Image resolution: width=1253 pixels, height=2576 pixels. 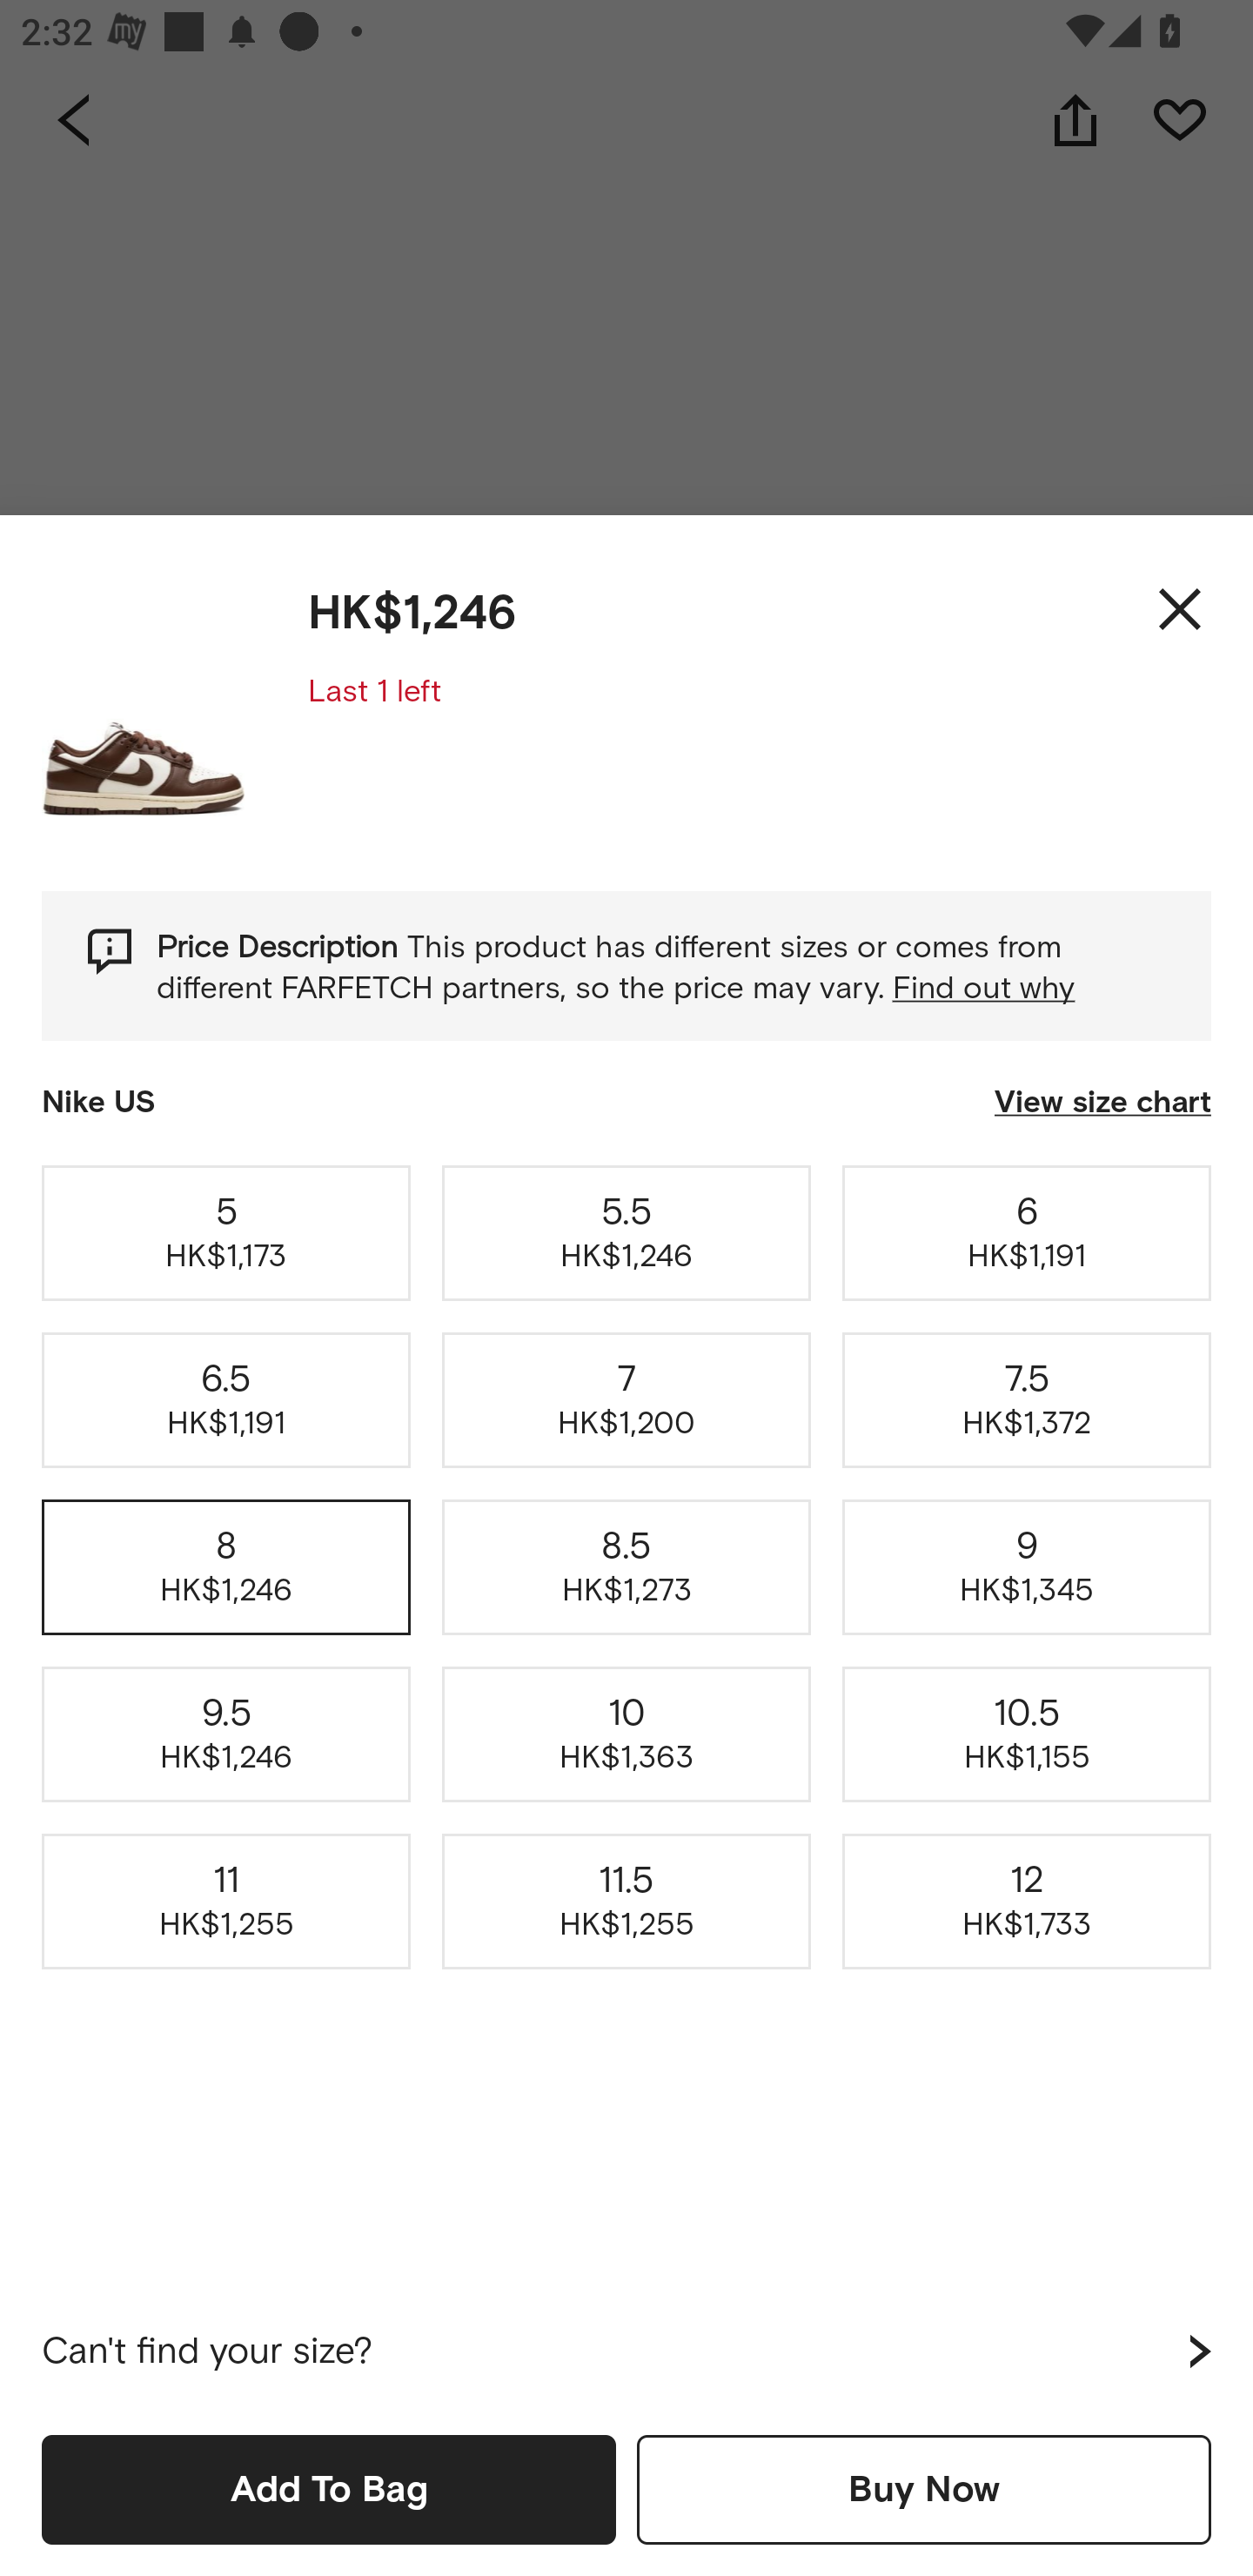 What do you see at coordinates (626, 1399) in the screenshot?
I see `7 HK$1,200` at bounding box center [626, 1399].